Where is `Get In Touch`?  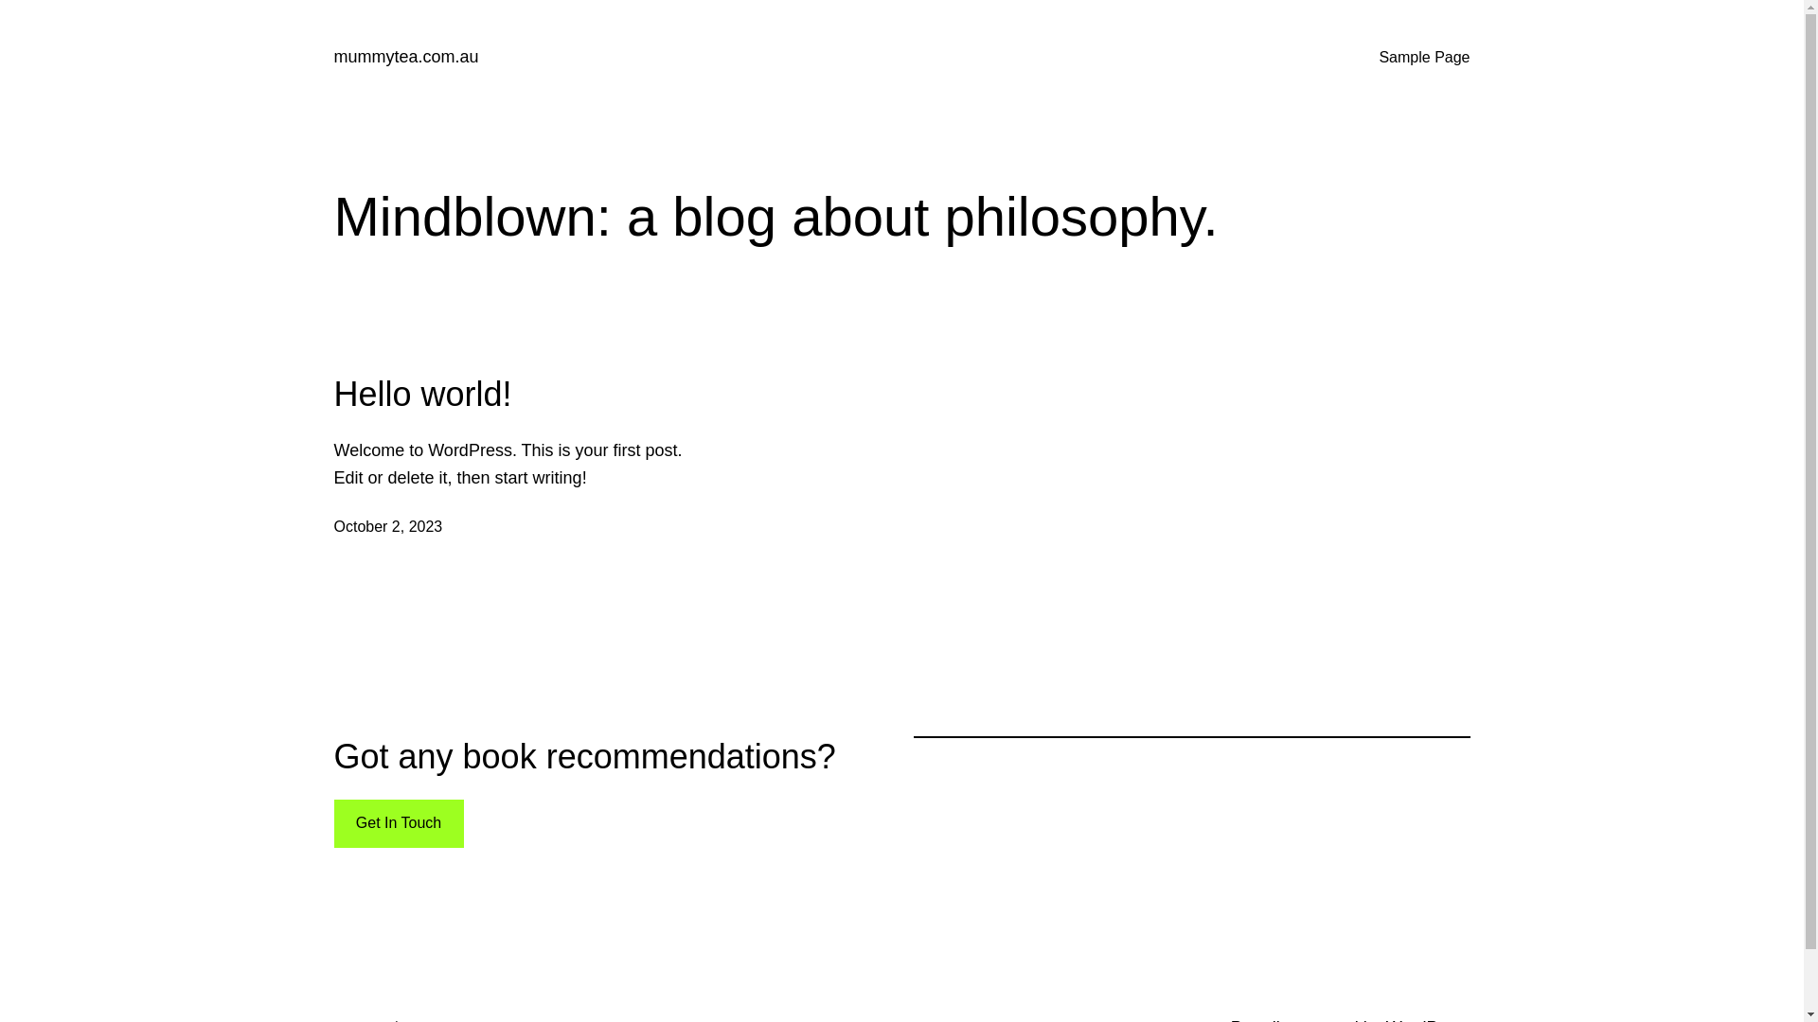 Get In Touch is located at coordinates (398, 823).